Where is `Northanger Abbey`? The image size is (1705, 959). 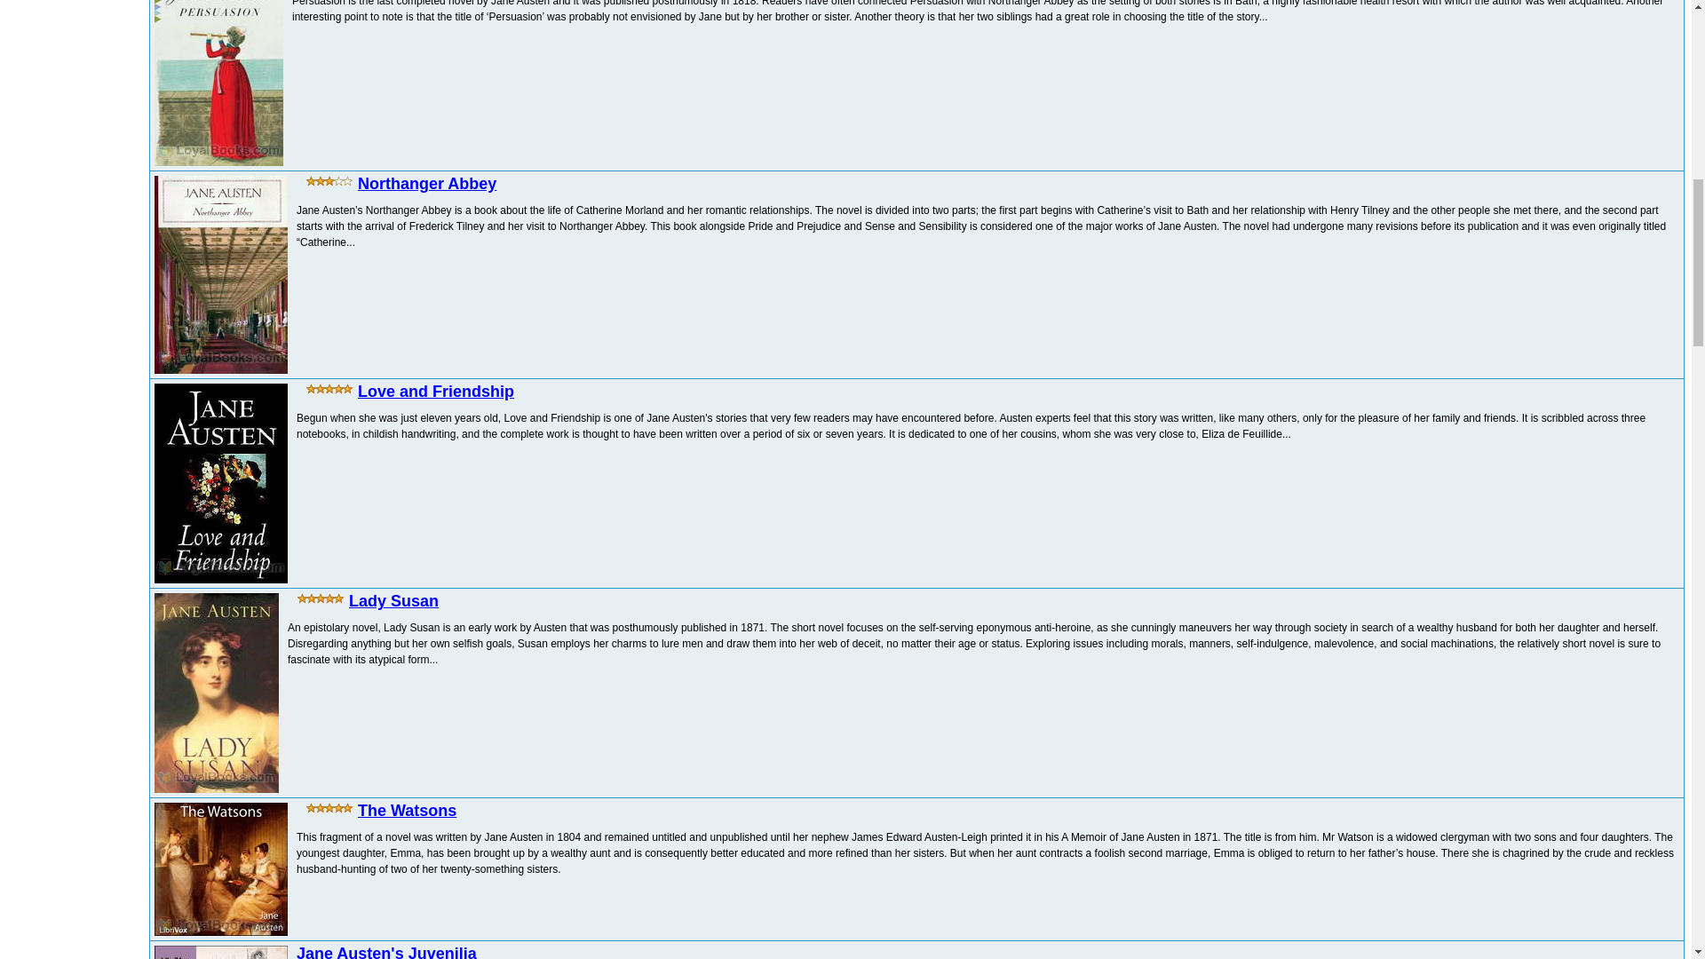
Northanger Abbey is located at coordinates (426, 183).